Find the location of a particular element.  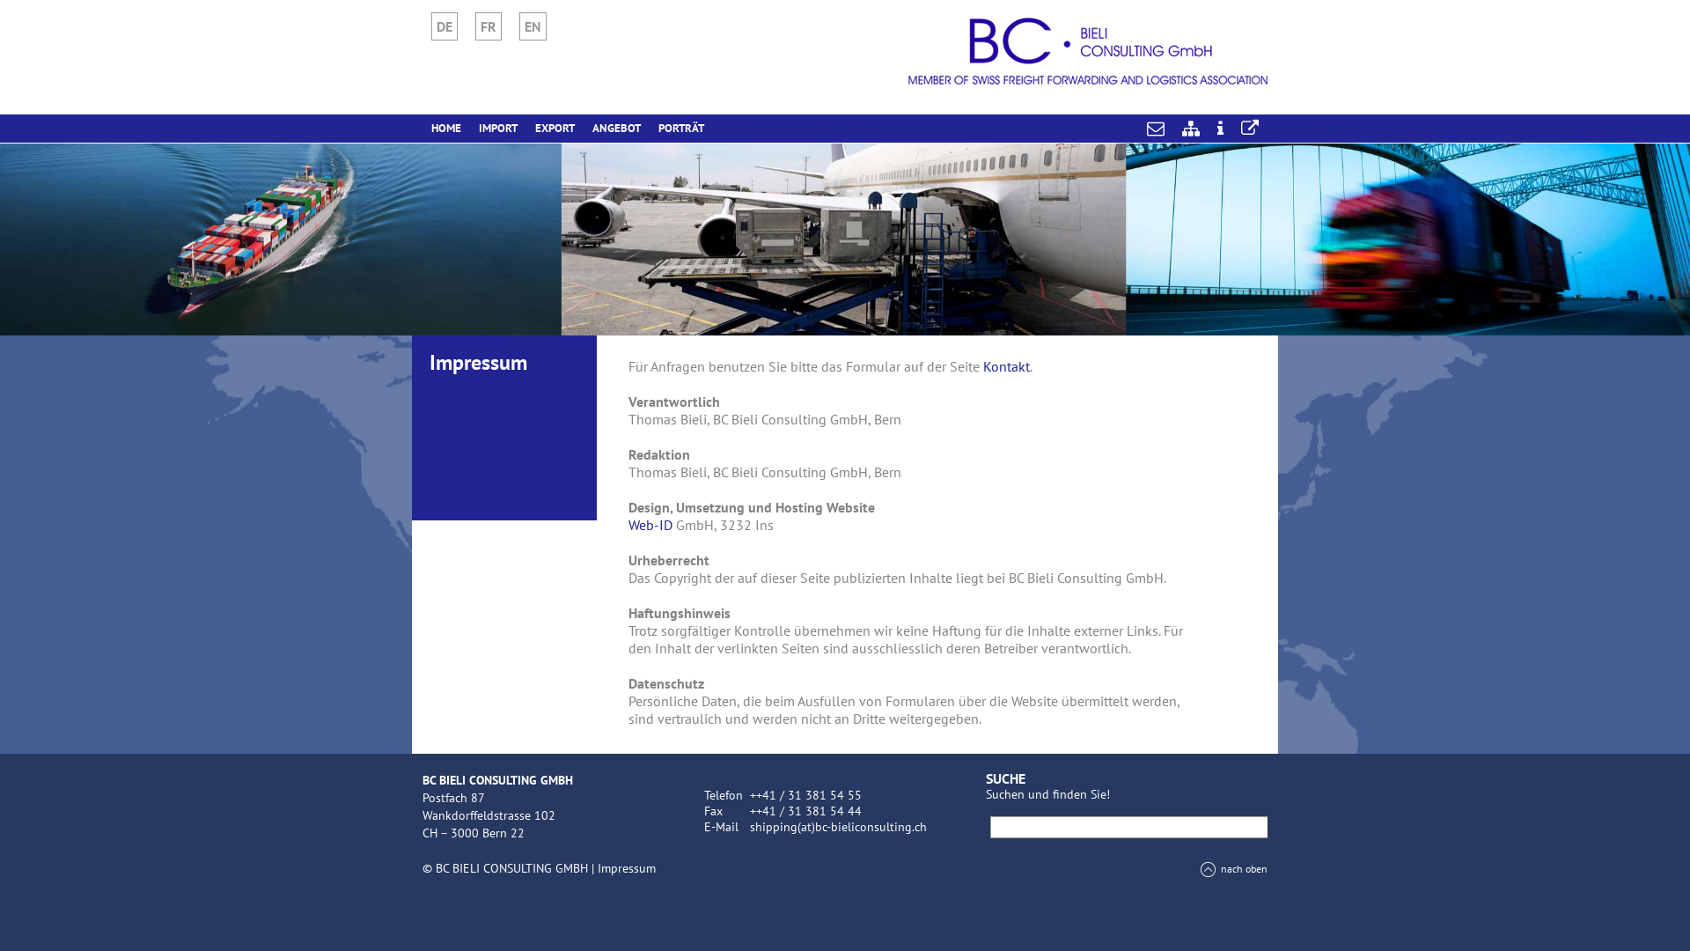

Web-ID is located at coordinates (650, 525).